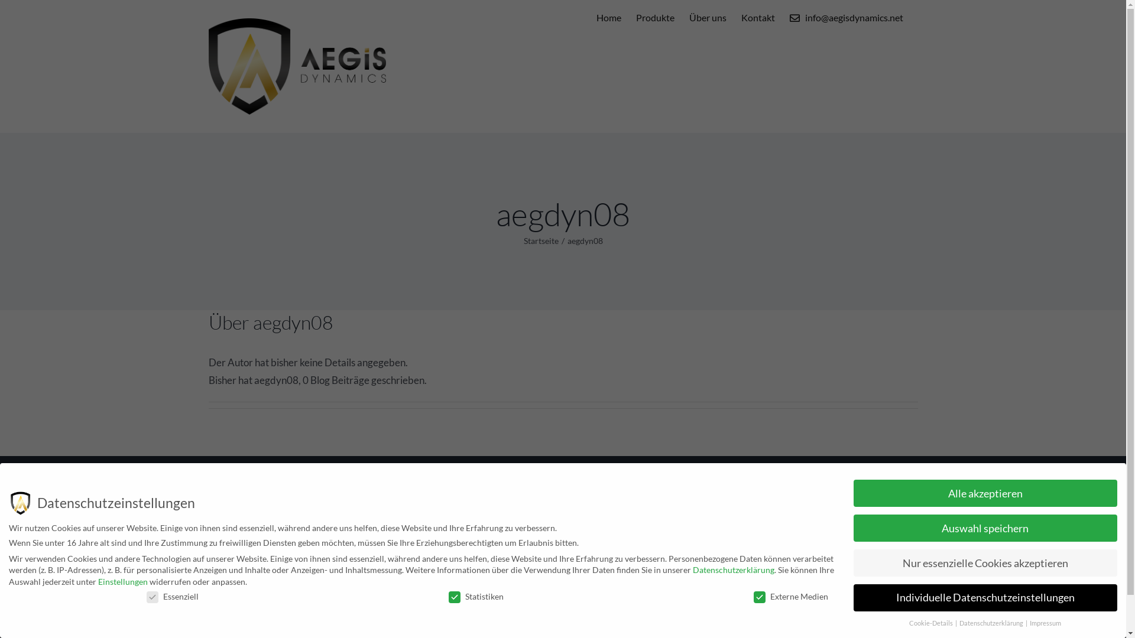  Describe the element at coordinates (1045, 623) in the screenshot. I see `Impressum` at that location.